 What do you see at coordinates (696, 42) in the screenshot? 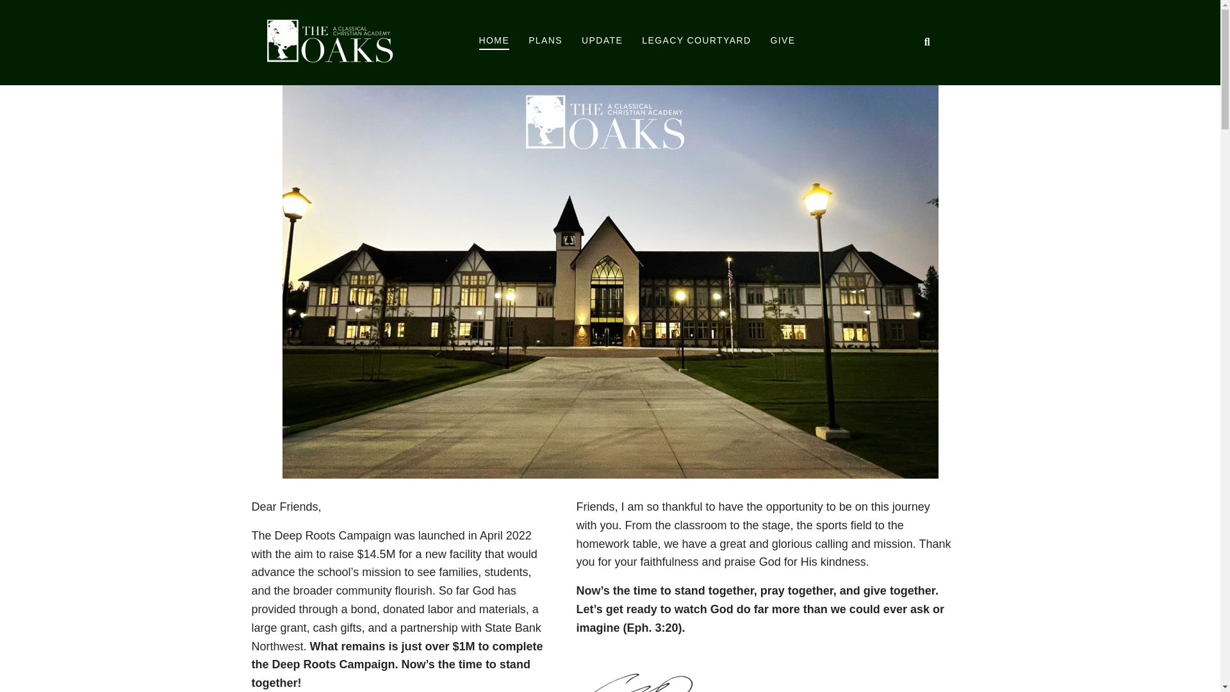
I see `LEGACY COURTYARD` at bounding box center [696, 42].